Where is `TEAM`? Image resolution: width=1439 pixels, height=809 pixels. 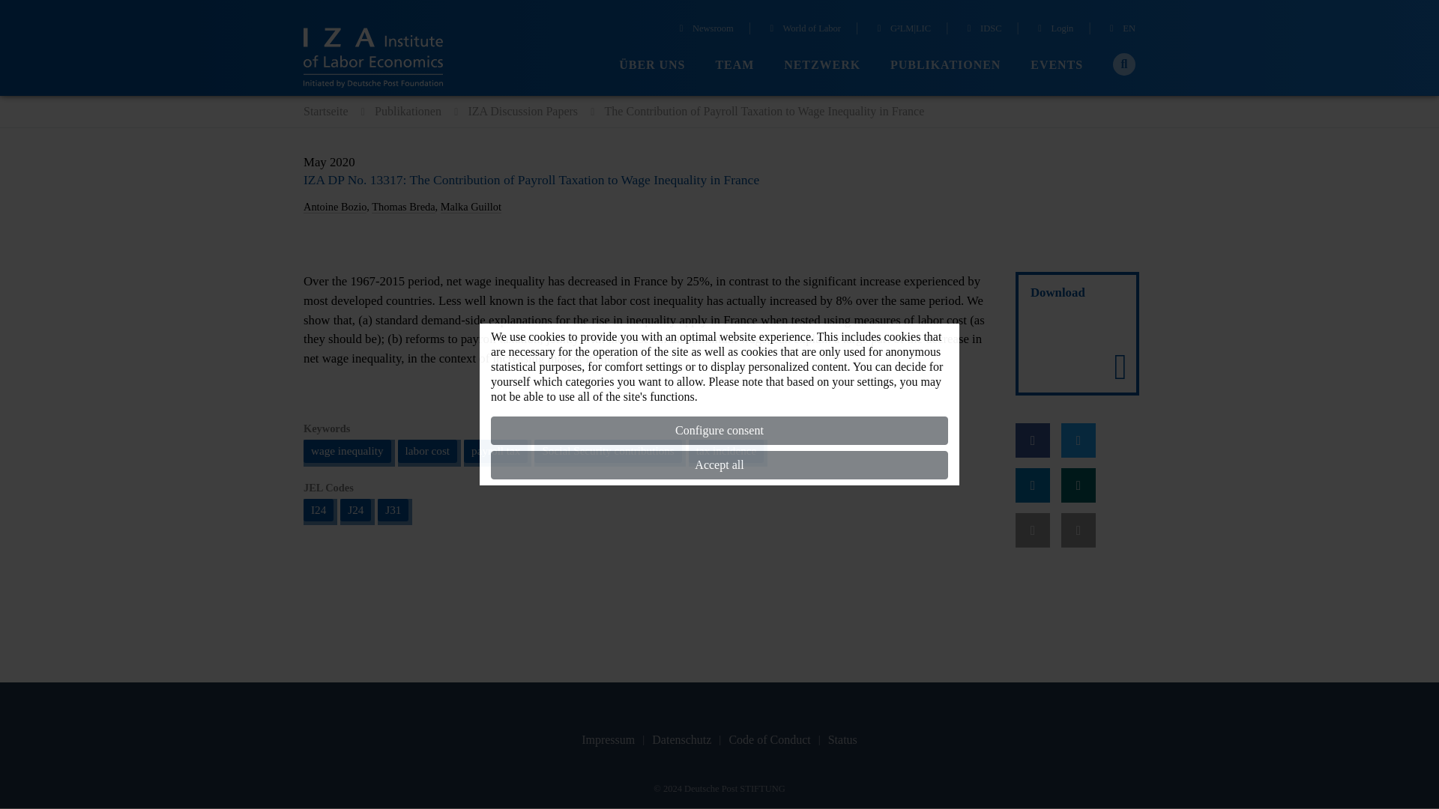 TEAM is located at coordinates (734, 65).